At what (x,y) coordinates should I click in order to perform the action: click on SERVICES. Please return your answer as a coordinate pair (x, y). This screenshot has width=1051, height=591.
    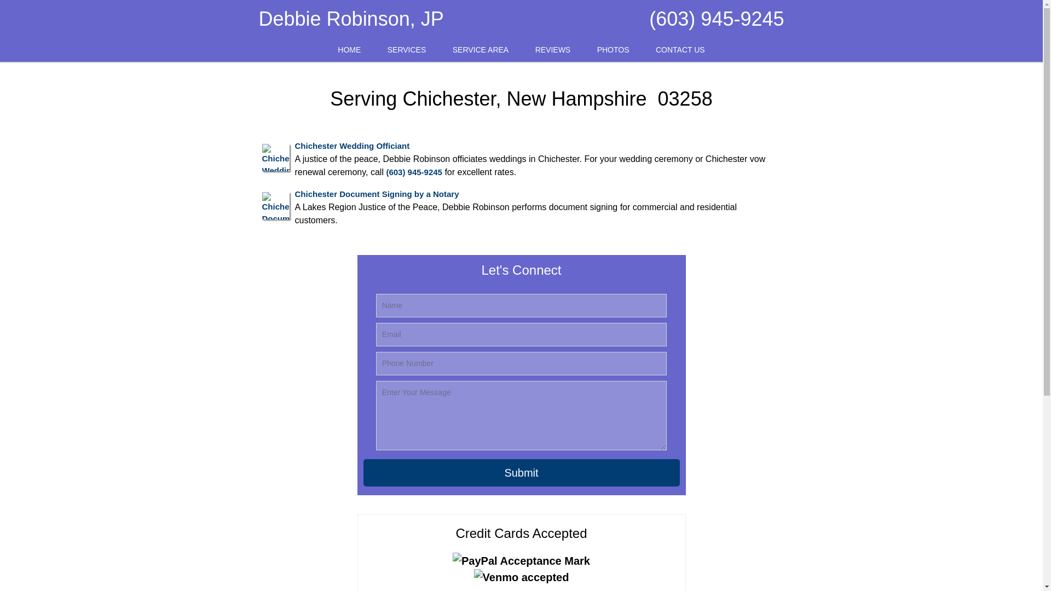
    Looking at the image, I should click on (406, 50).